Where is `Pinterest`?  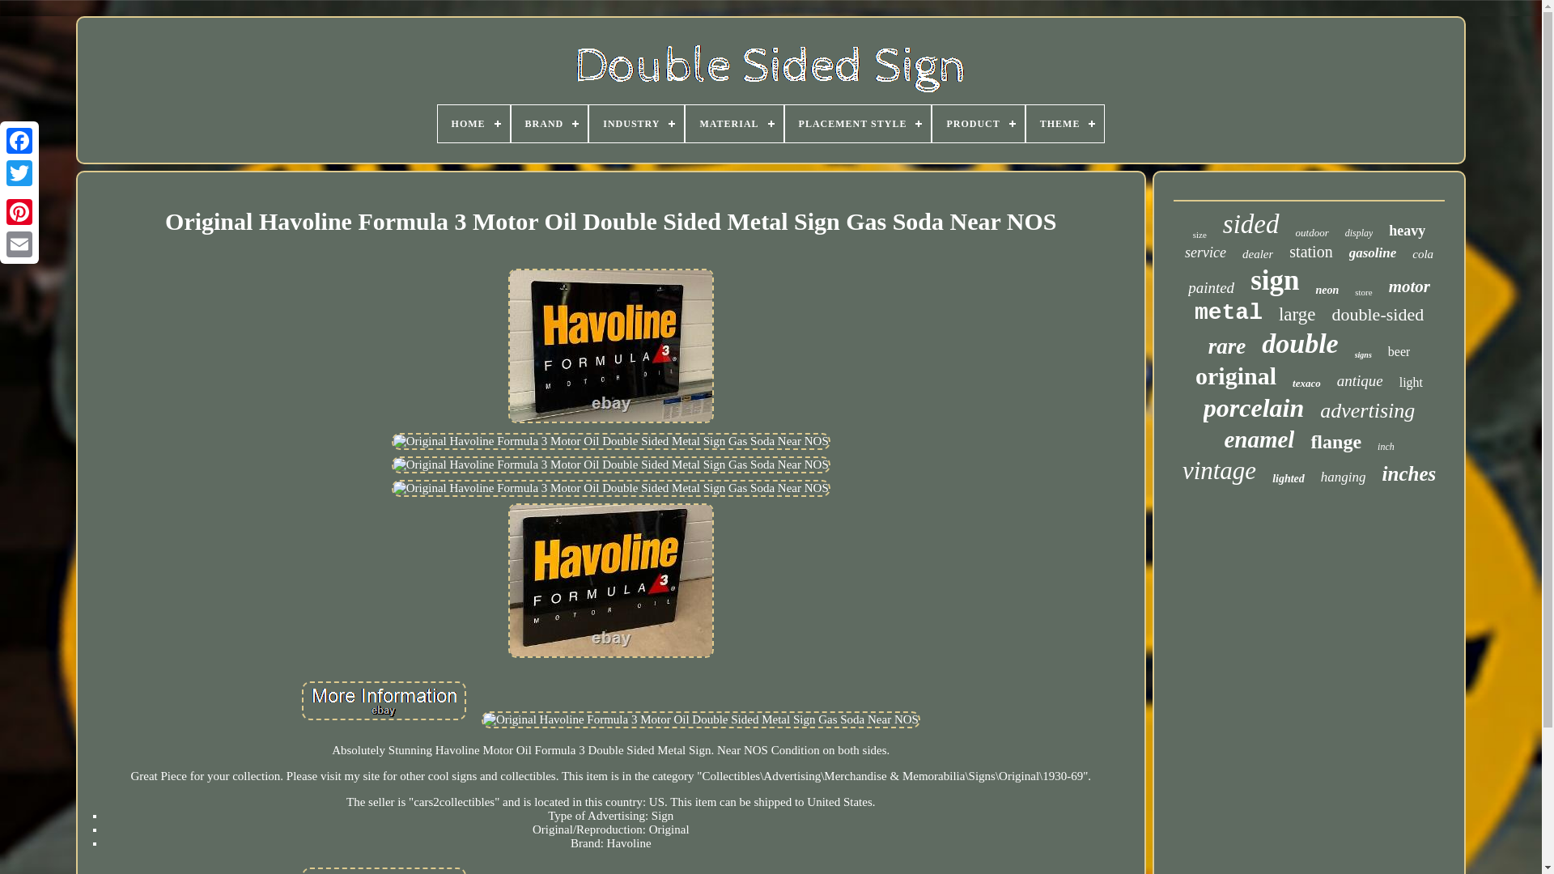
Pinterest is located at coordinates (19, 211).